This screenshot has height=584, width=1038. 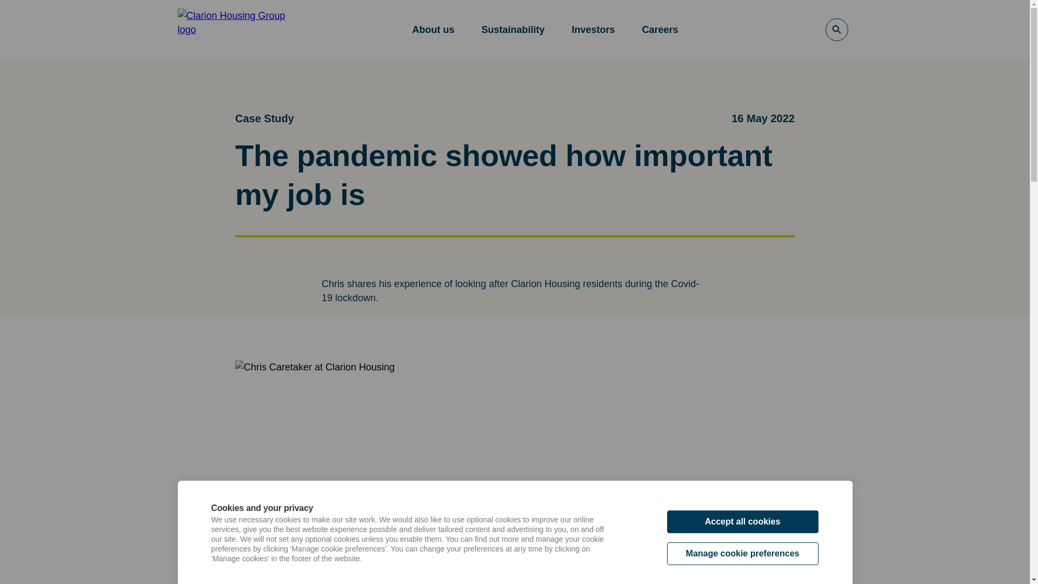 What do you see at coordinates (237, 29) in the screenshot?
I see `Clarion Housing Group` at bounding box center [237, 29].